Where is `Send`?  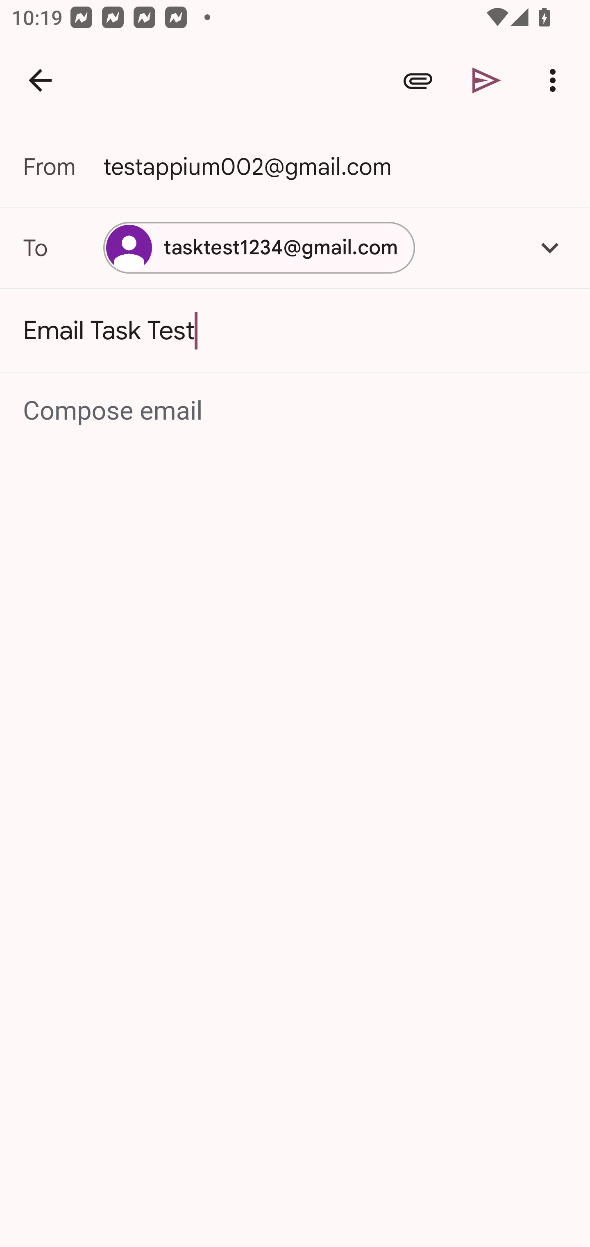
Send is located at coordinates (487, 80).